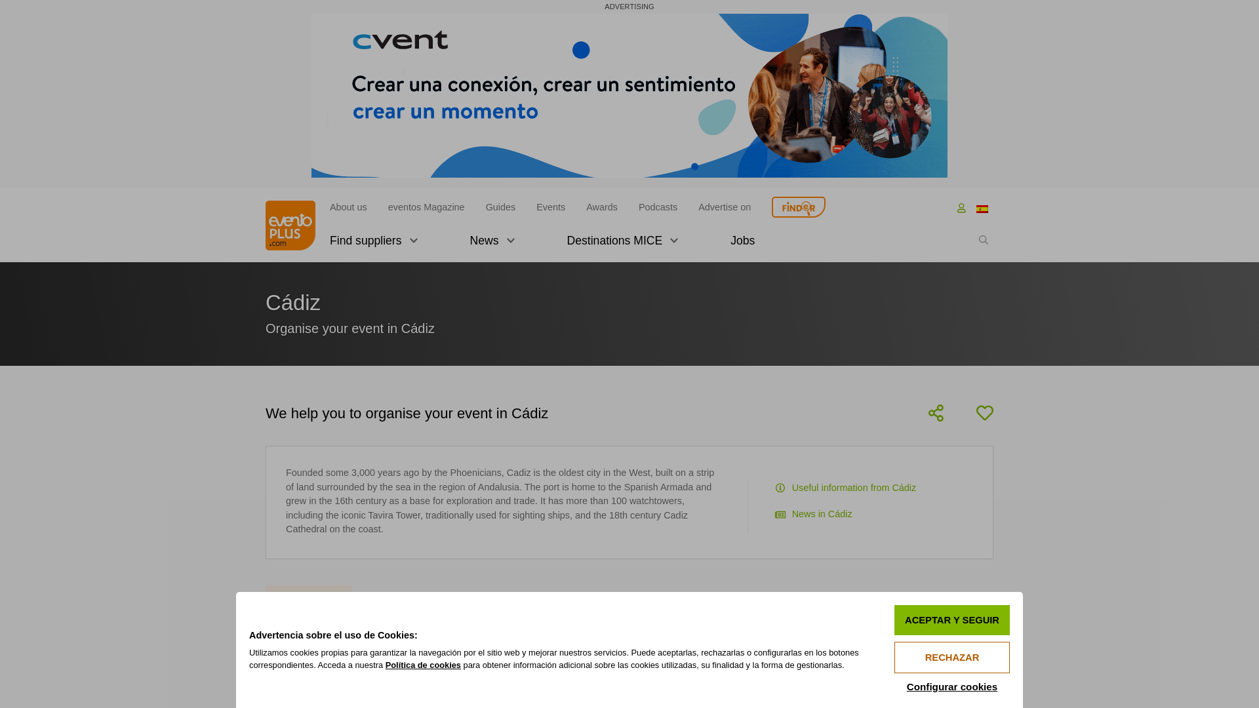  I want to click on Ir a inicio. eventoplus.com, so click(295, 226).